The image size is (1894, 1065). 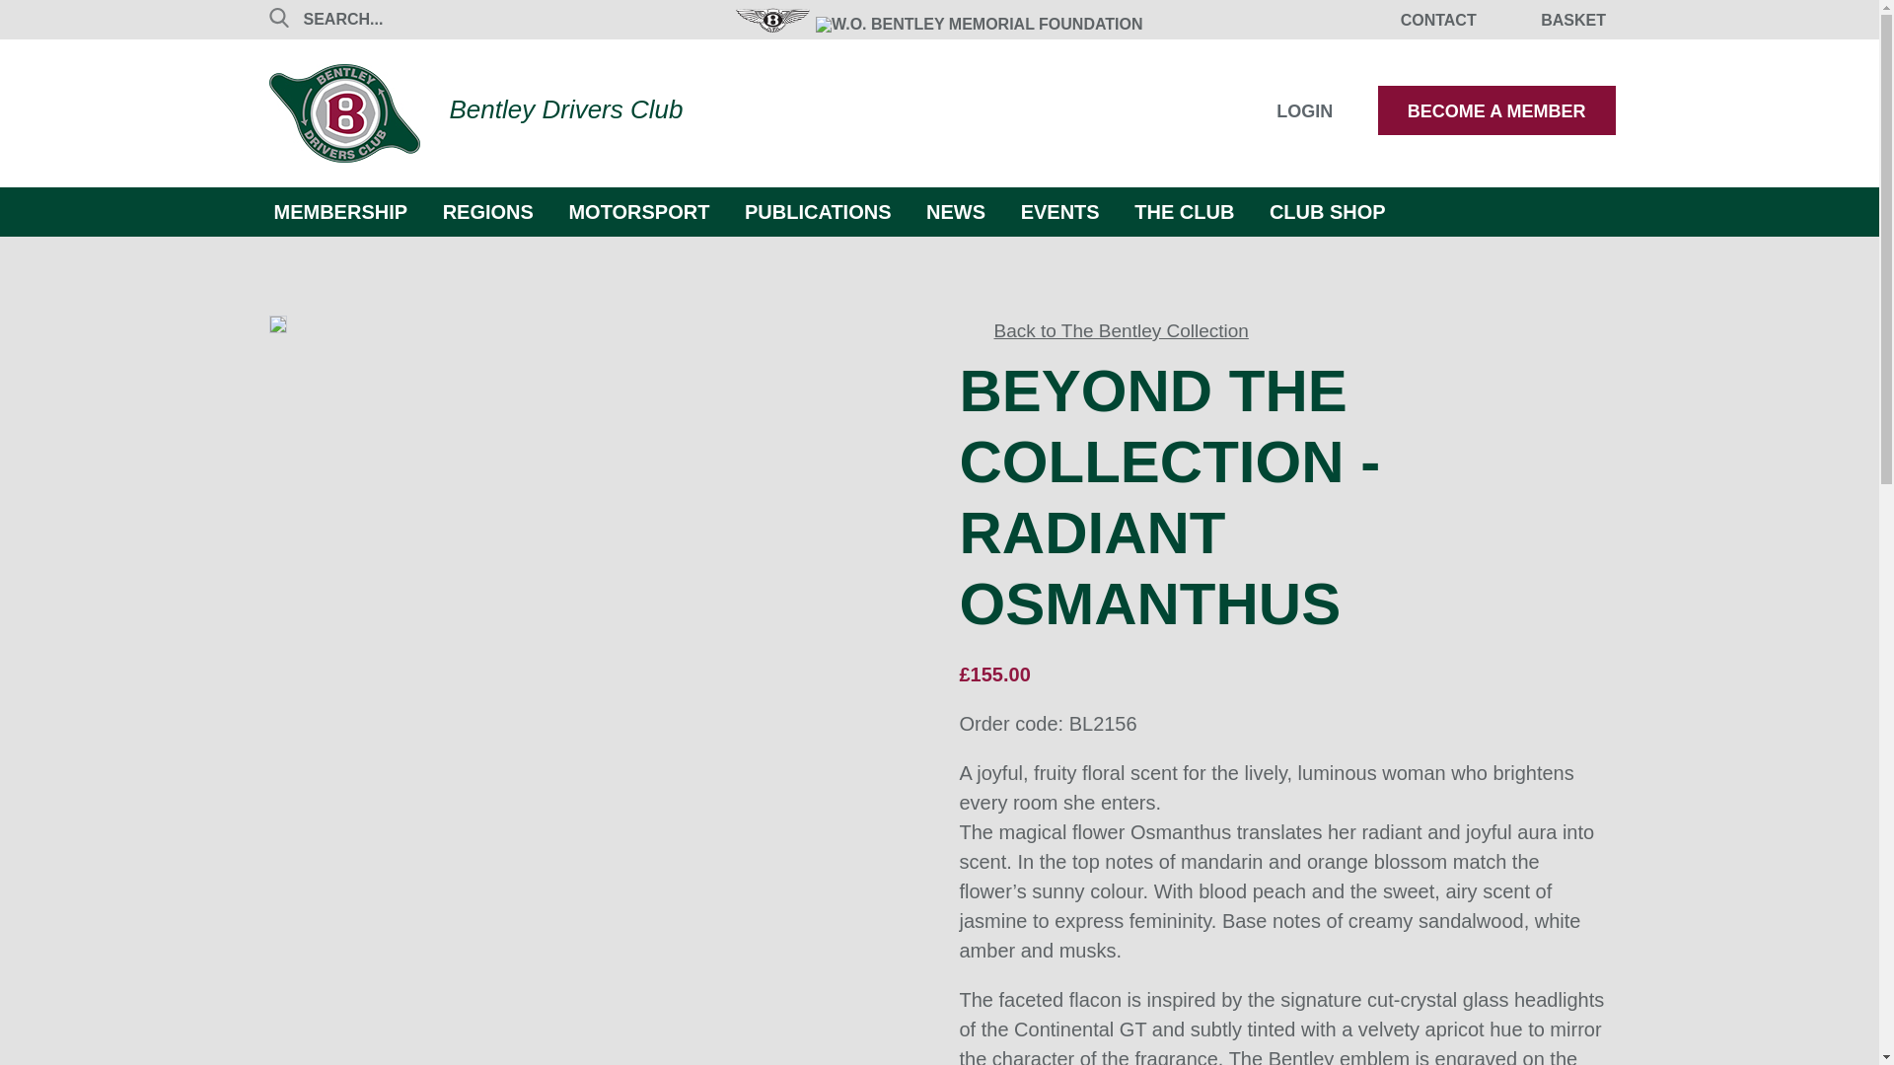 I want to click on Membership, so click(x=340, y=209).